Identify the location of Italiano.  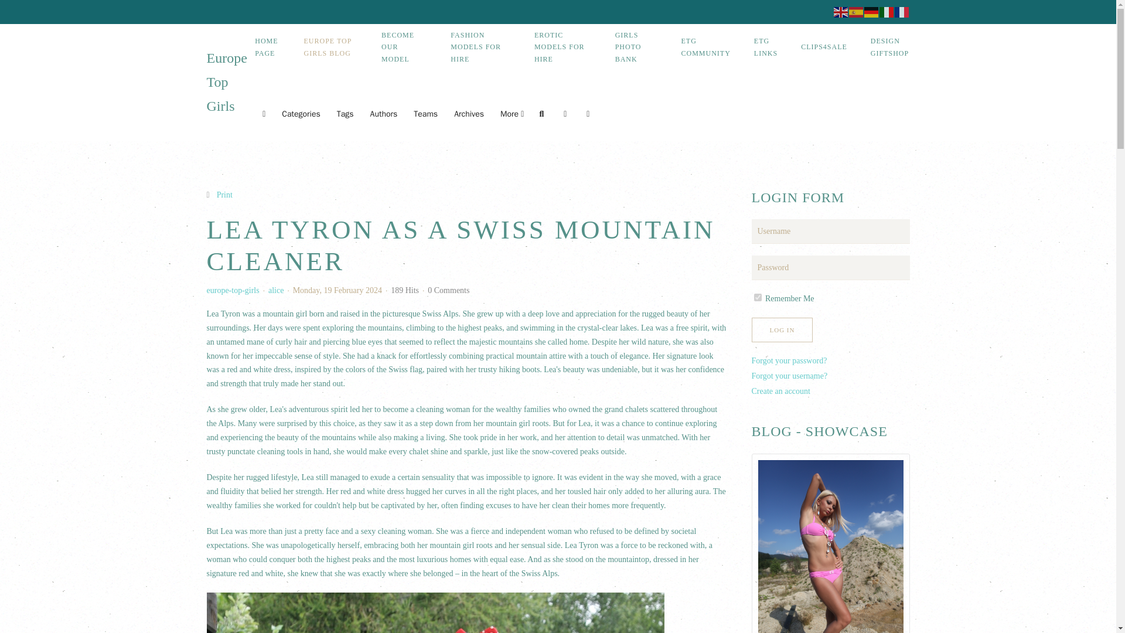
(886, 12).